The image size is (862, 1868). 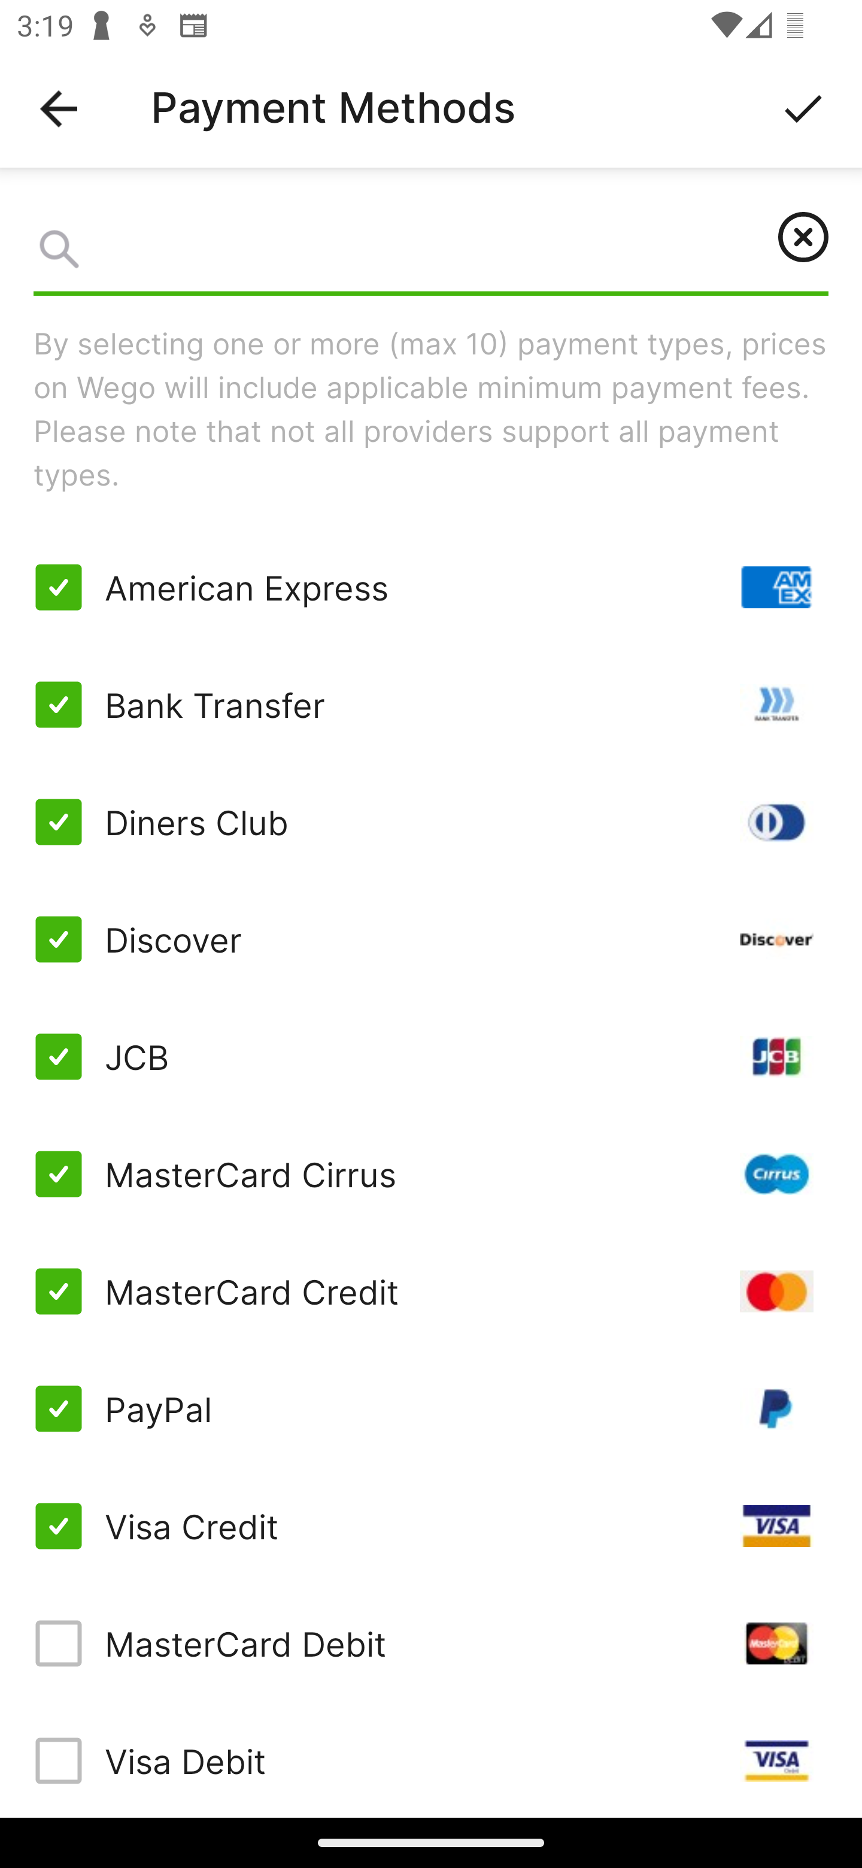 What do you see at coordinates (431, 1526) in the screenshot?
I see `Visa Credit` at bounding box center [431, 1526].